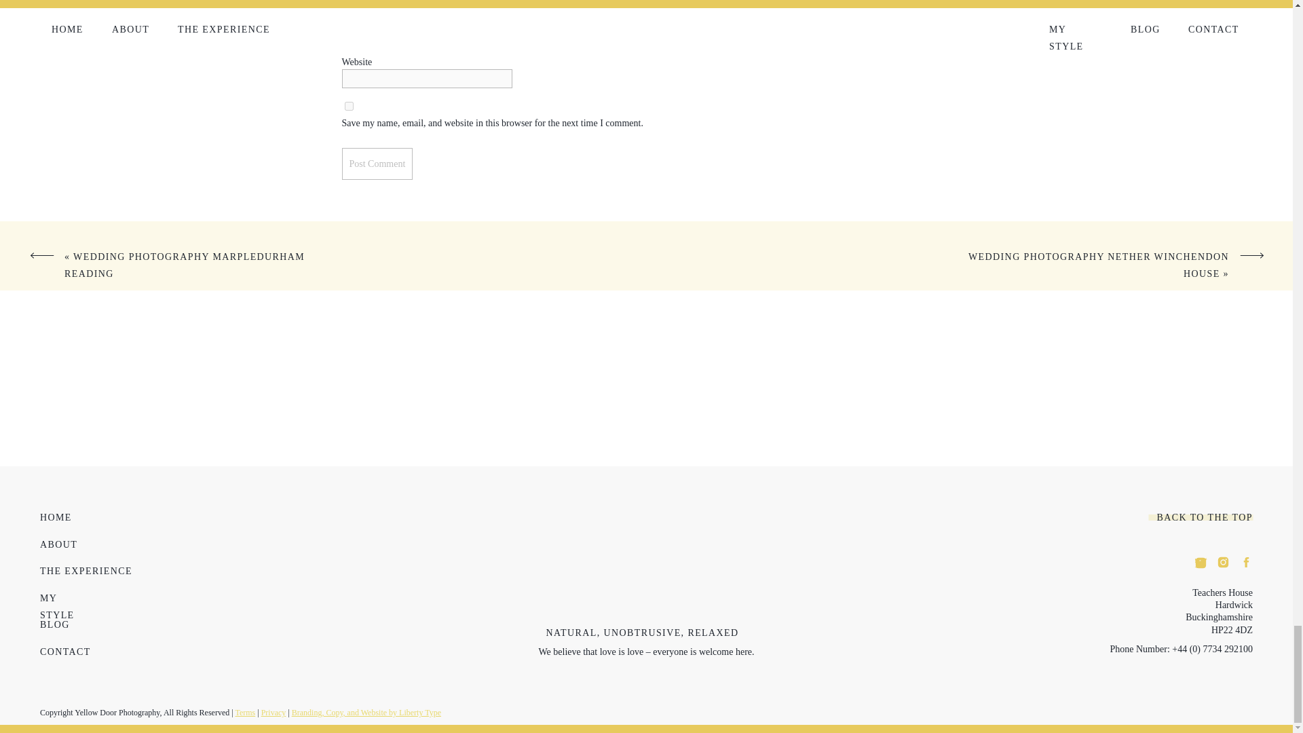 The width and height of the screenshot is (1303, 733). I want to click on THE EXPERIENCE, so click(89, 569).